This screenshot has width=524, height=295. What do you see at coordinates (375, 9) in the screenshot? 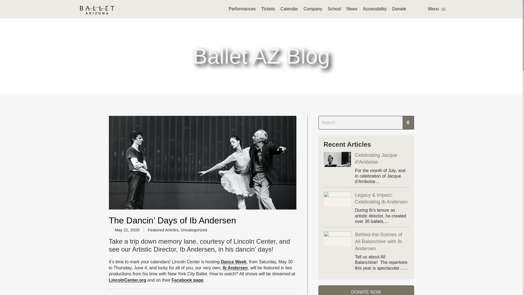
I see `Accessibility` at bounding box center [375, 9].